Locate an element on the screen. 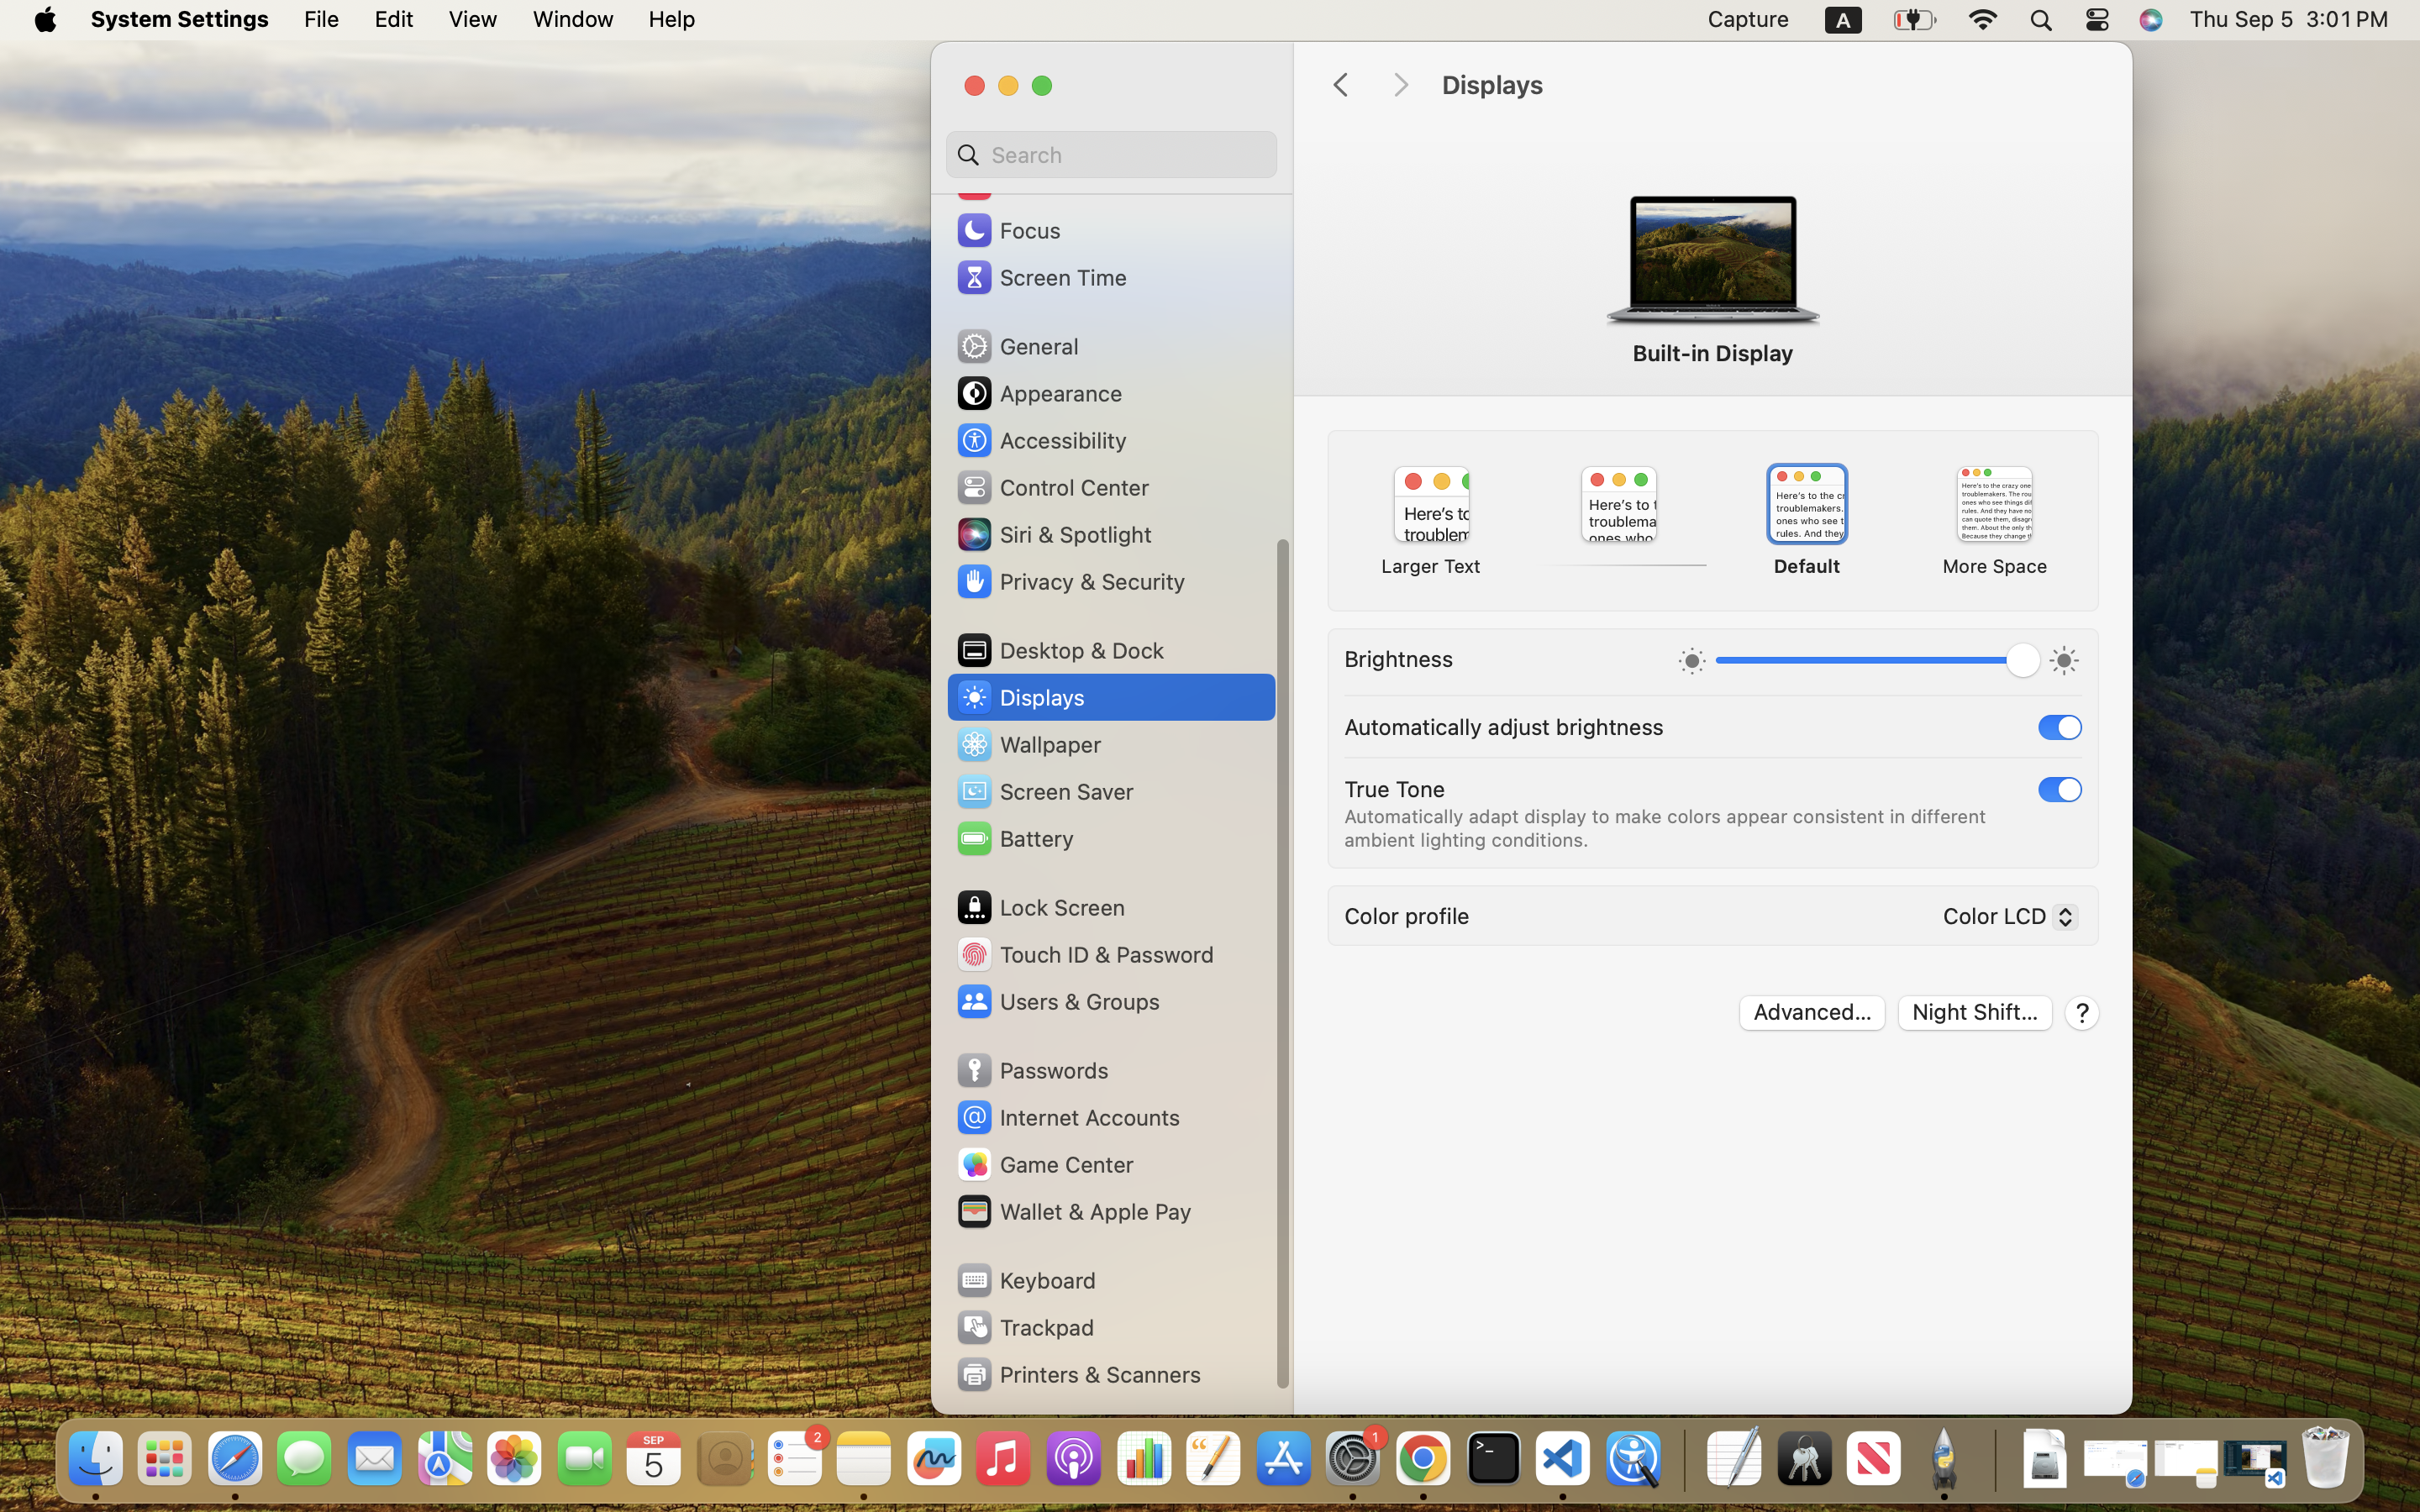 The image size is (2420, 1512). Battery is located at coordinates (1014, 838).